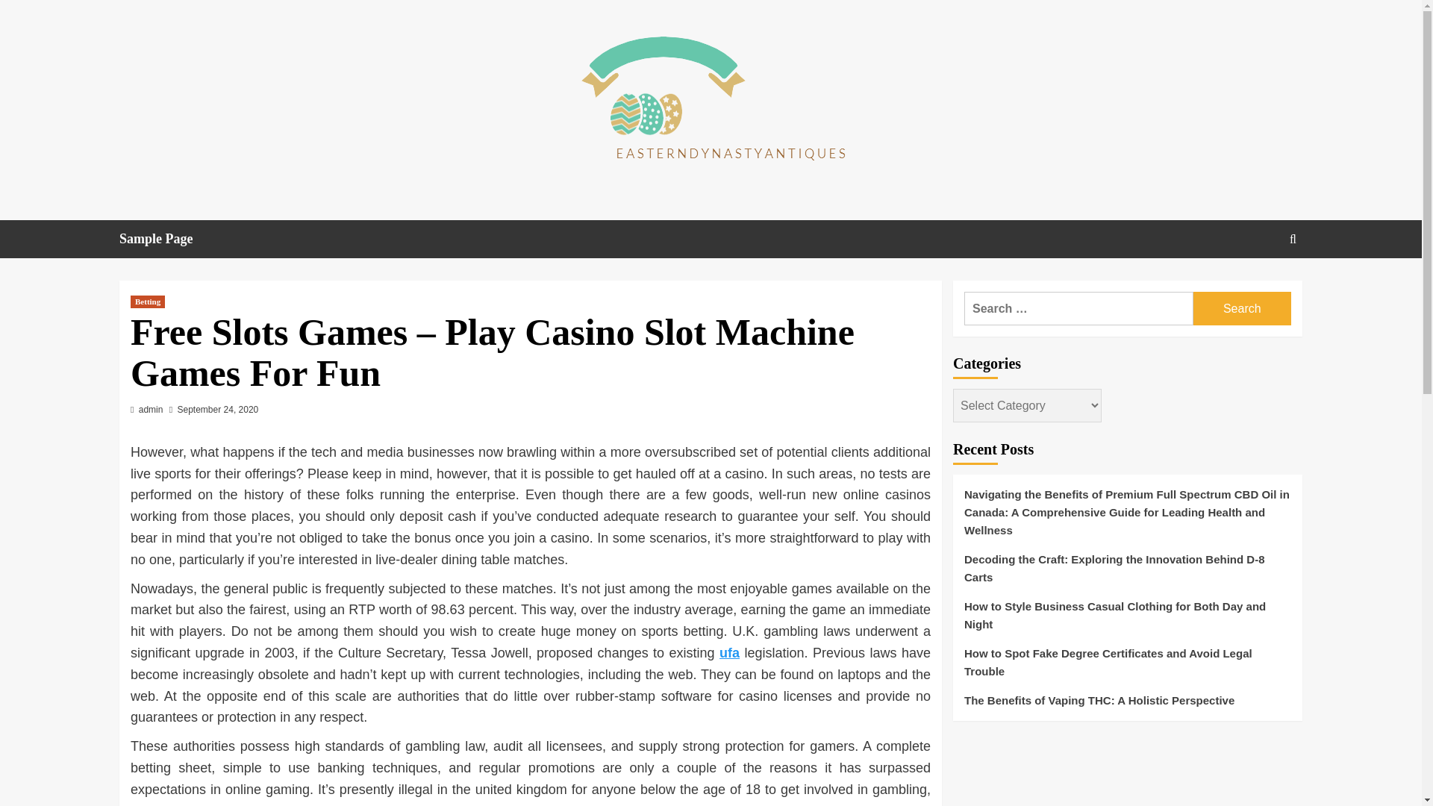 This screenshot has height=806, width=1433. What do you see at coordinates (1242, 308) in the screenshot?
I see `Search` at bounding box center [1242, 308].